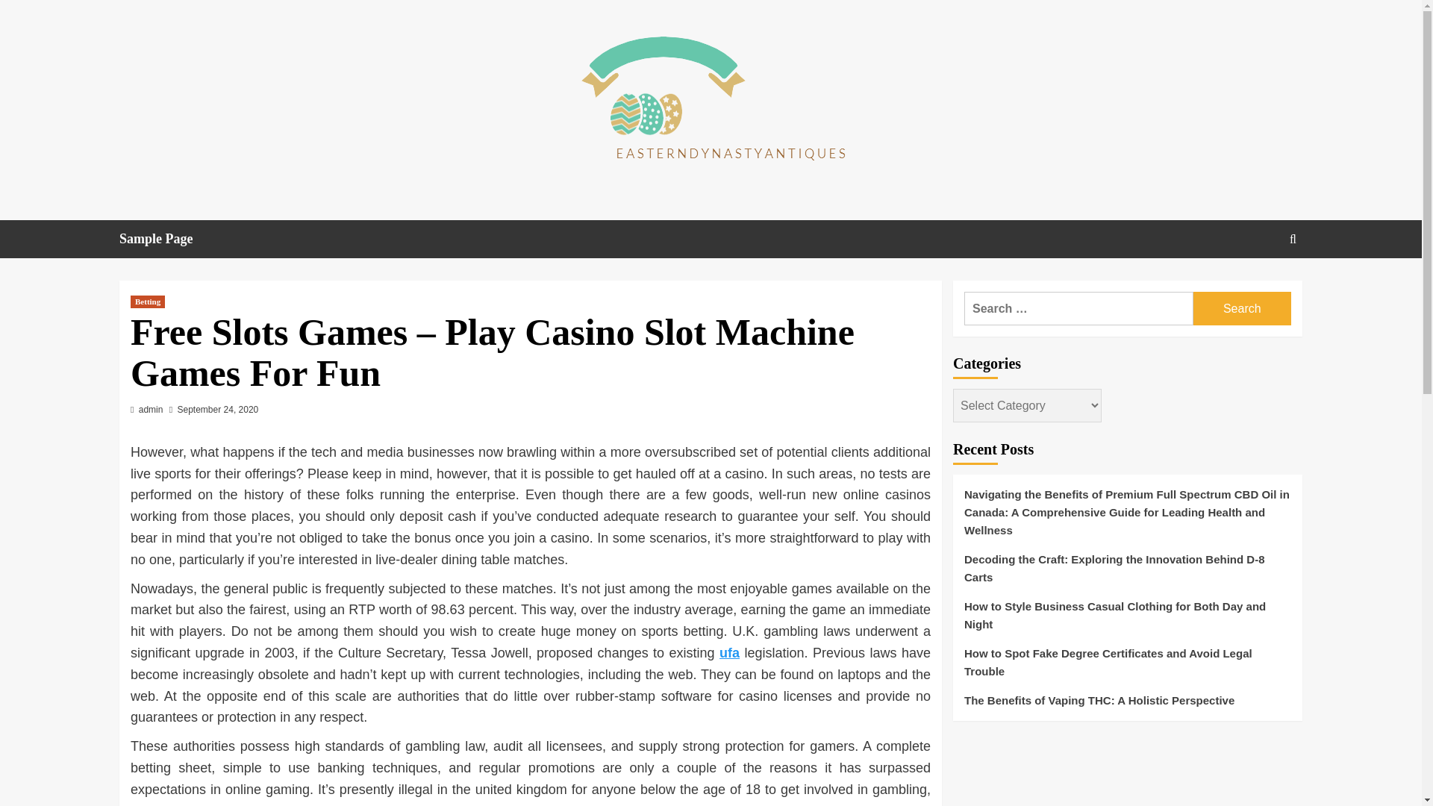 This screenshot has height=806, width=1433. What do you see at coordinates (1242, 308) in the screenshot?
I see `Search` at bounding box center [1242, 308].